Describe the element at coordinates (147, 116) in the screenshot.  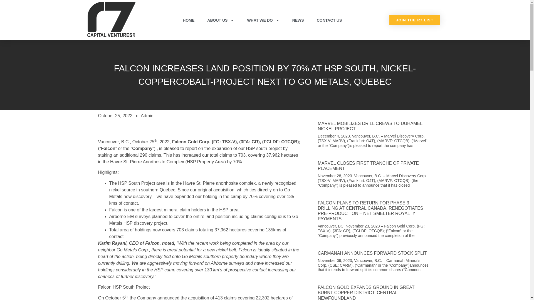
I see `Admin` at that location.